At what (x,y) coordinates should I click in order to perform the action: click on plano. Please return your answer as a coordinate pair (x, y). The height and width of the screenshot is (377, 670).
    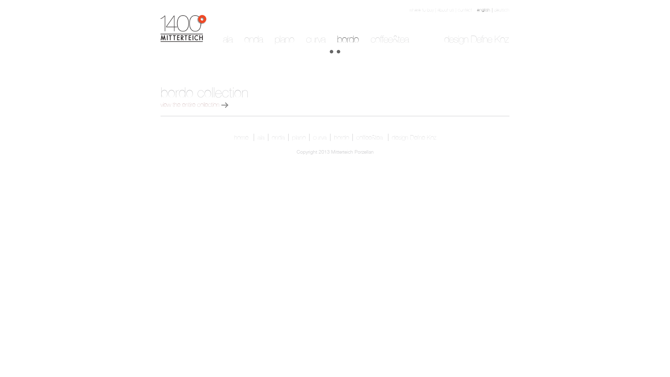
    Looking at the image, I should click on (284, 39).